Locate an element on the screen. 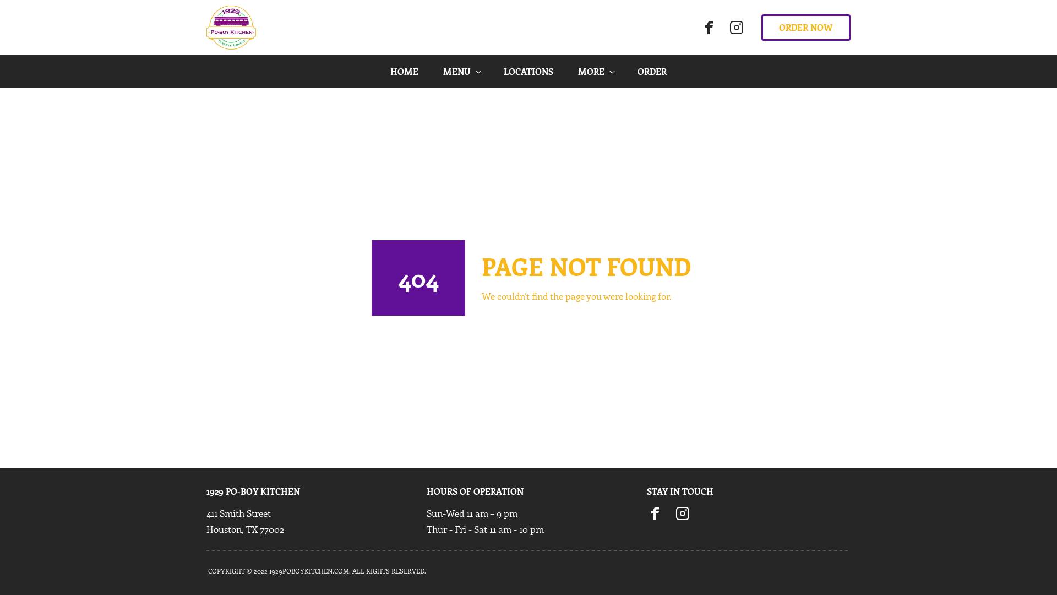  LOCATIONS is located at coordinates (528, 72).